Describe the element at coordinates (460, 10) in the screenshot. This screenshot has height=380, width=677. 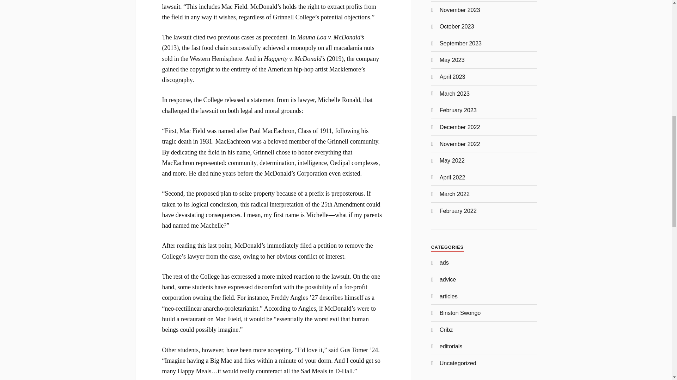
I see `November 2023` at that location.